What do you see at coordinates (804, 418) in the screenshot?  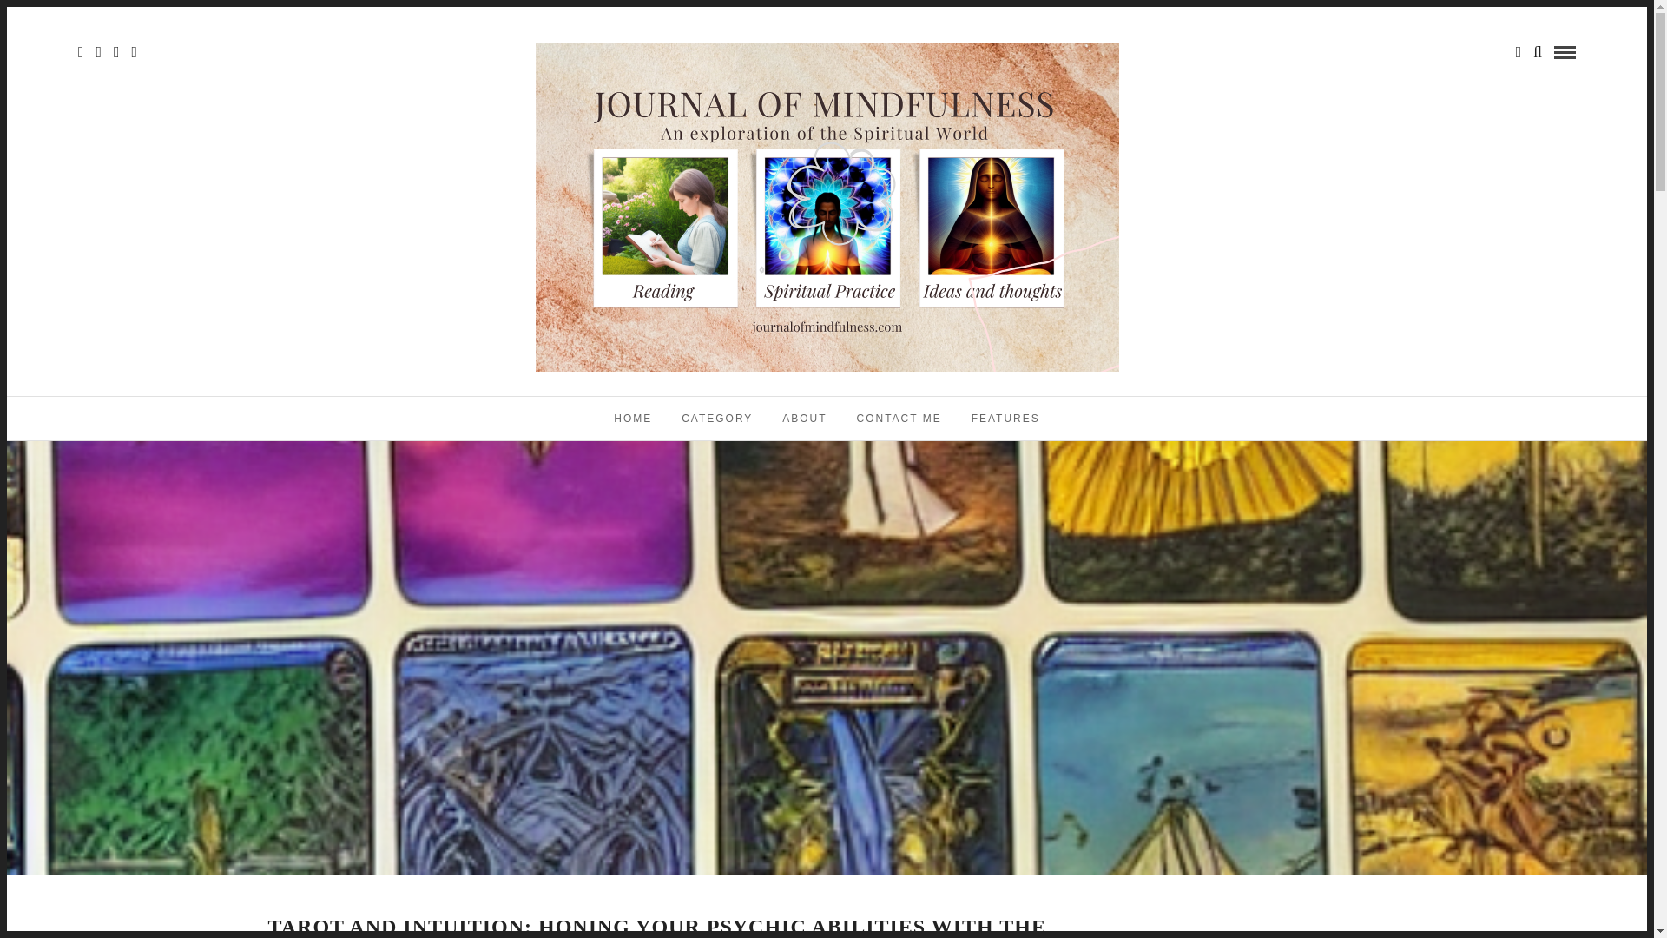 I see `ABOUT` at bounding box center [804, 418].